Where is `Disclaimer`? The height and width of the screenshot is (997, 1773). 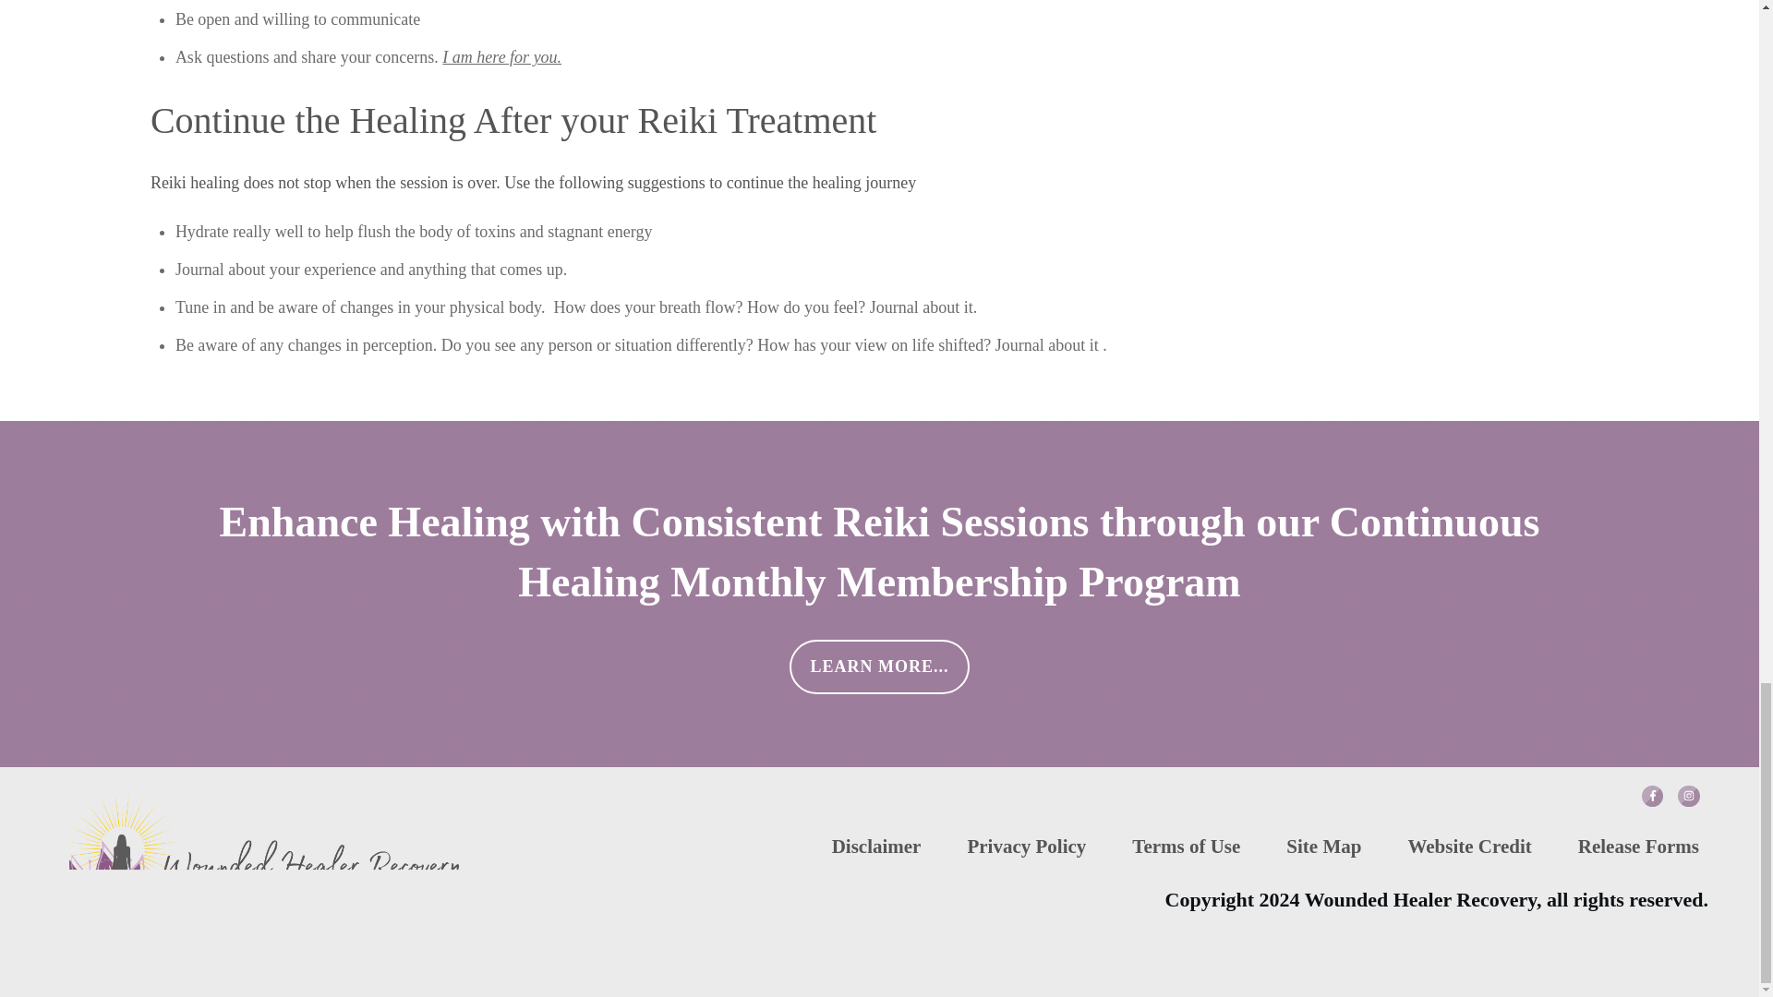 Disclaimer is located at coordinates (876, 847).